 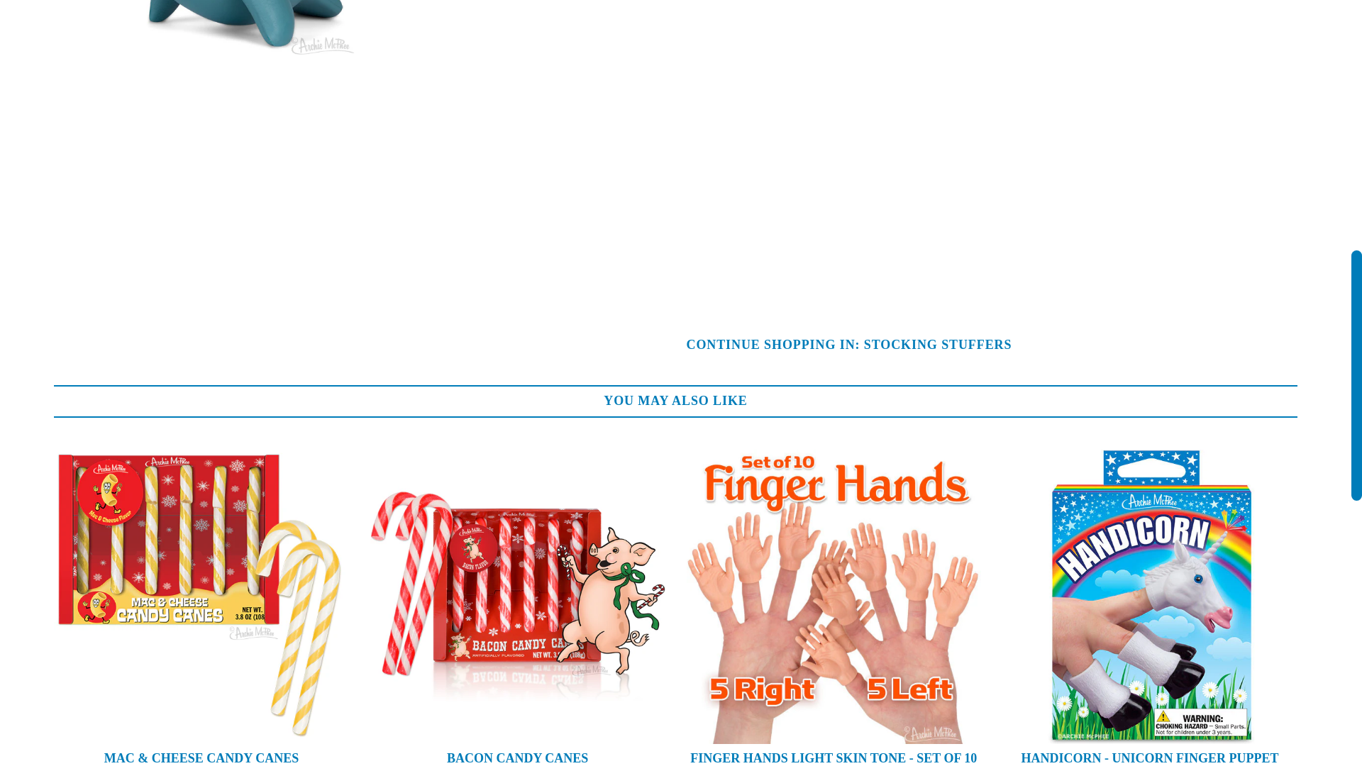 I want to click on Bacon Candy Canes, so click(x=518, y=596).